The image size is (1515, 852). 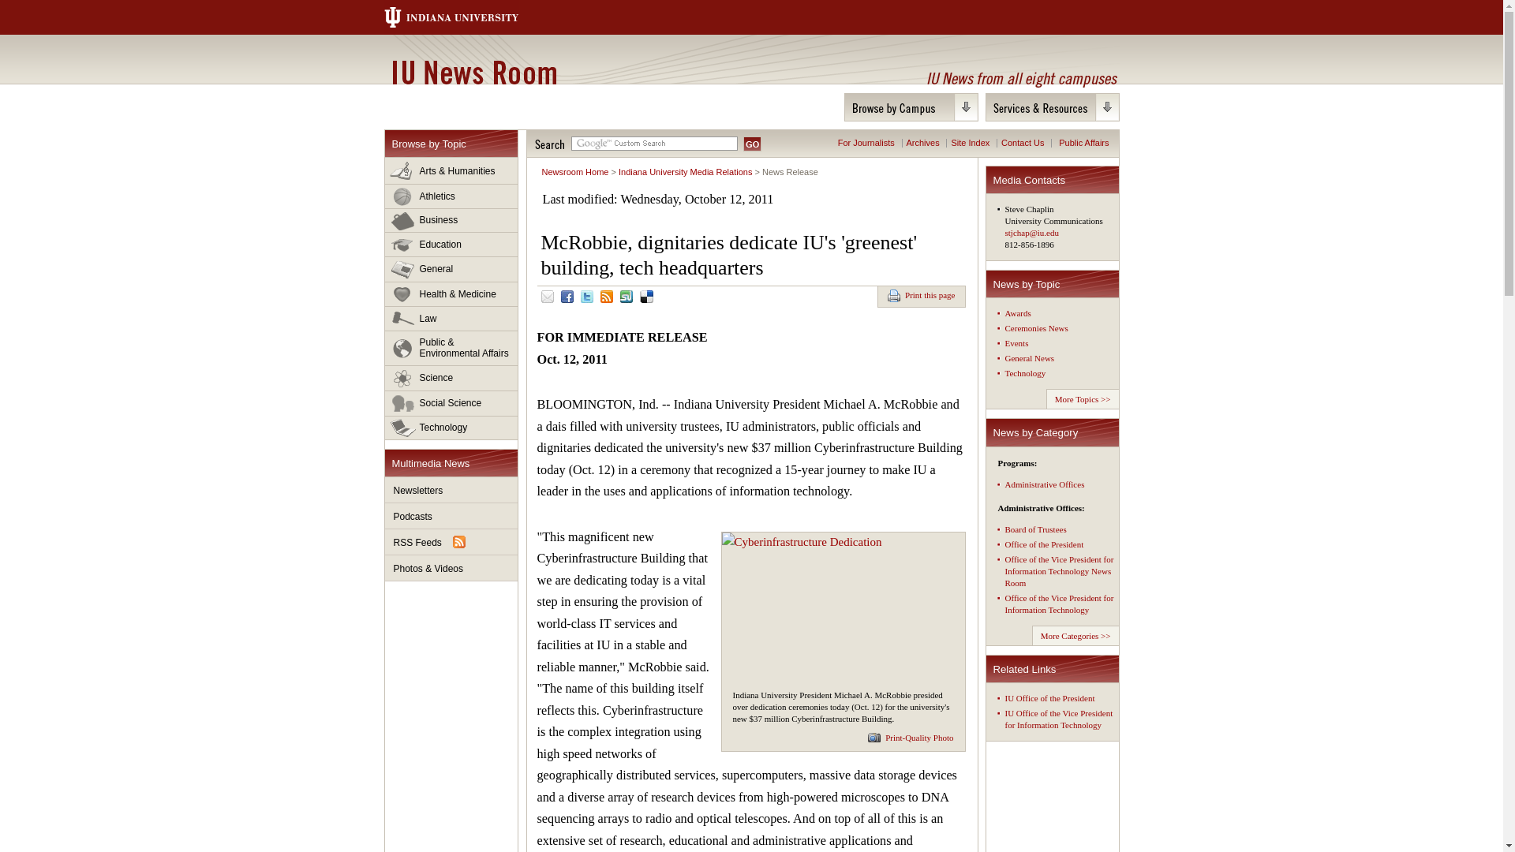 What do you see at coordinates (466, 17) in the screenshot?
I see `Indiana University` at bounding box center [466, 17].